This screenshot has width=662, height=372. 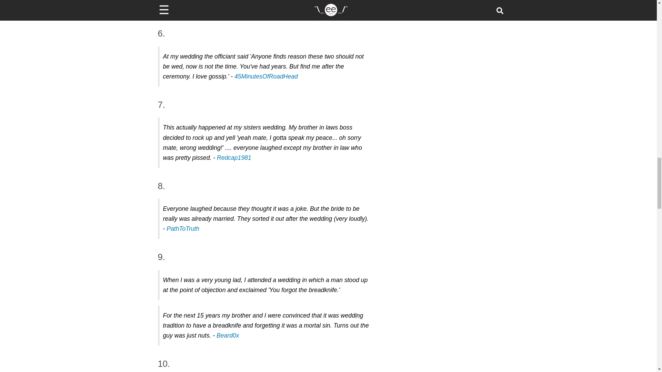 What do you see at coordinates (174, 5) in the screenshot?
I see `ilickvarts` at bounding box center [174, 5].